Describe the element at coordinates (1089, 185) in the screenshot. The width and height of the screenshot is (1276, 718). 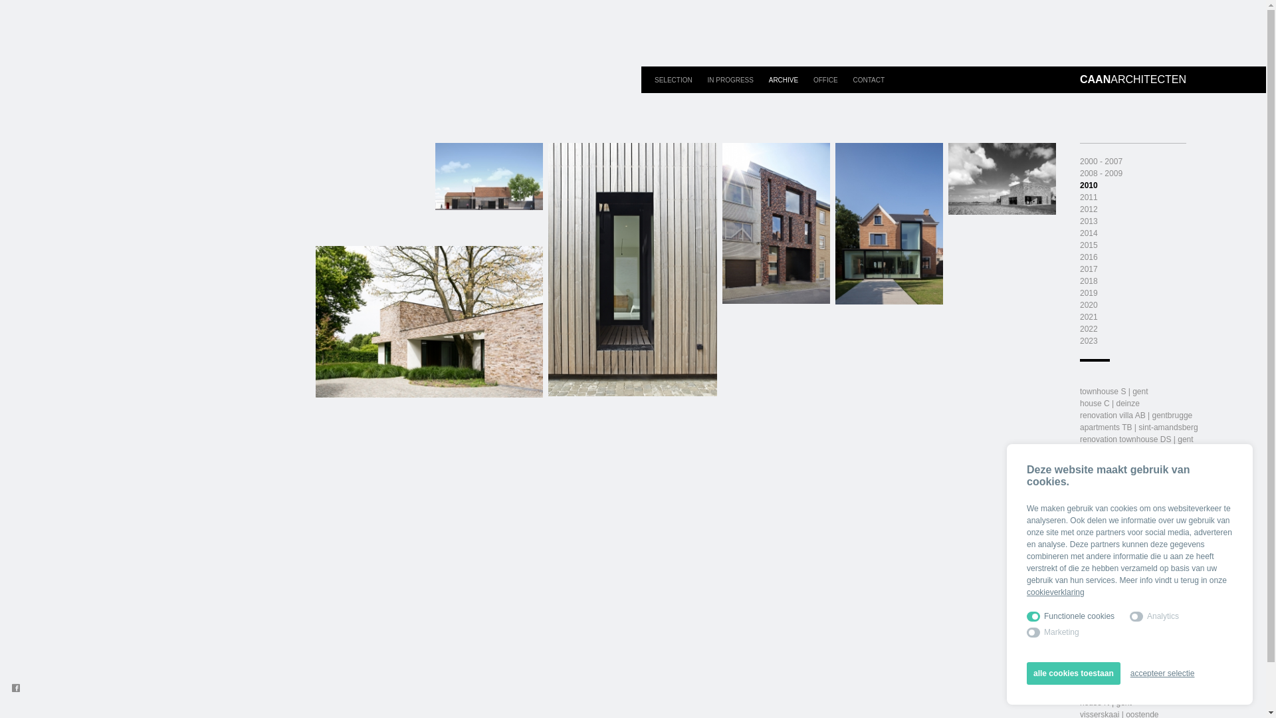
I see `2010` at that location.